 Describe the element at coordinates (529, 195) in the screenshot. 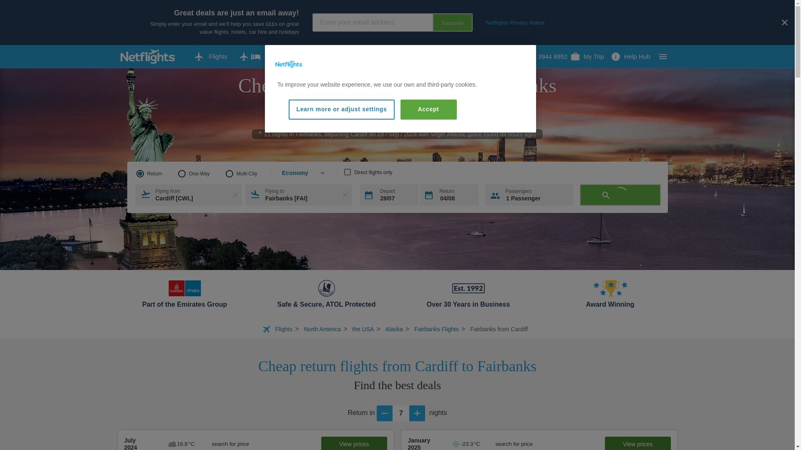

I see `1 Passenger` at that location.